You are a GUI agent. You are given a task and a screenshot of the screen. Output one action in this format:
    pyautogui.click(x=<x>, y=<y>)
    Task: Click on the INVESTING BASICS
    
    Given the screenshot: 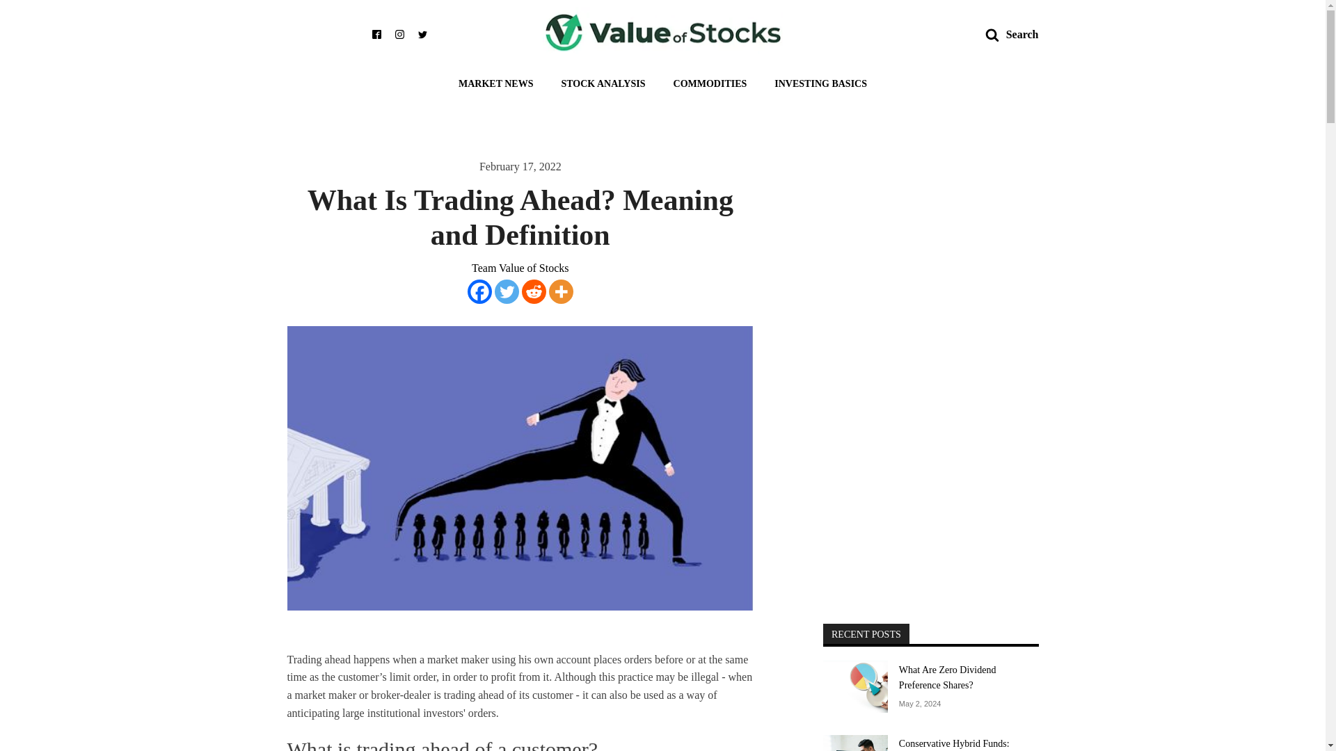 What is the action you would take?
    pyautogui.click(x=820, y=79)
    